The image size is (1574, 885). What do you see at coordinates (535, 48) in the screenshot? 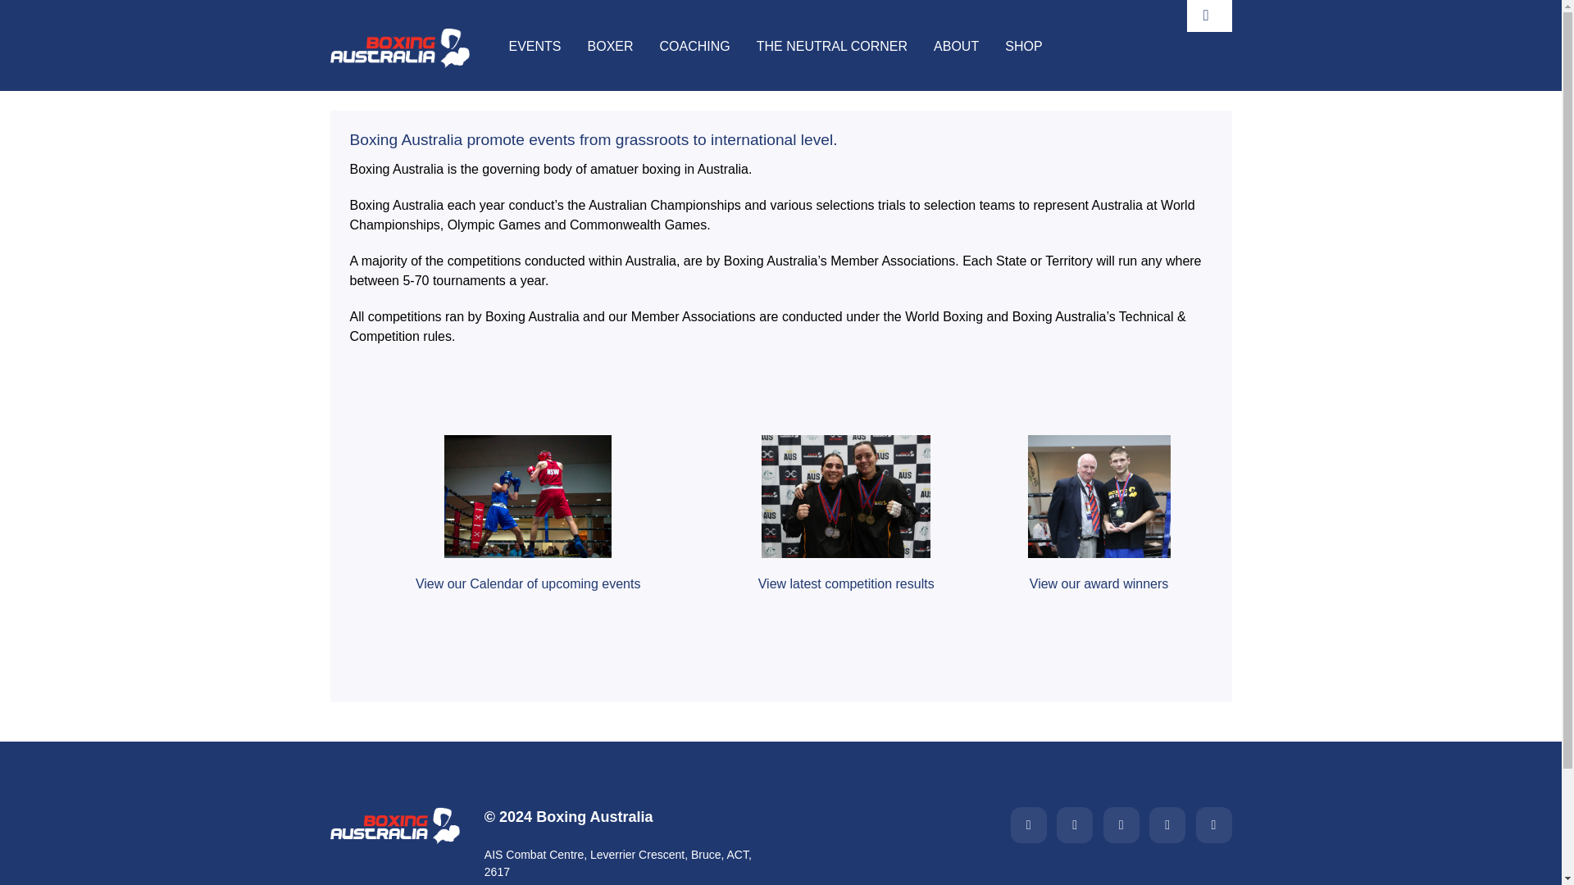
I see `EVENTS` at bounding box center [535, 48].